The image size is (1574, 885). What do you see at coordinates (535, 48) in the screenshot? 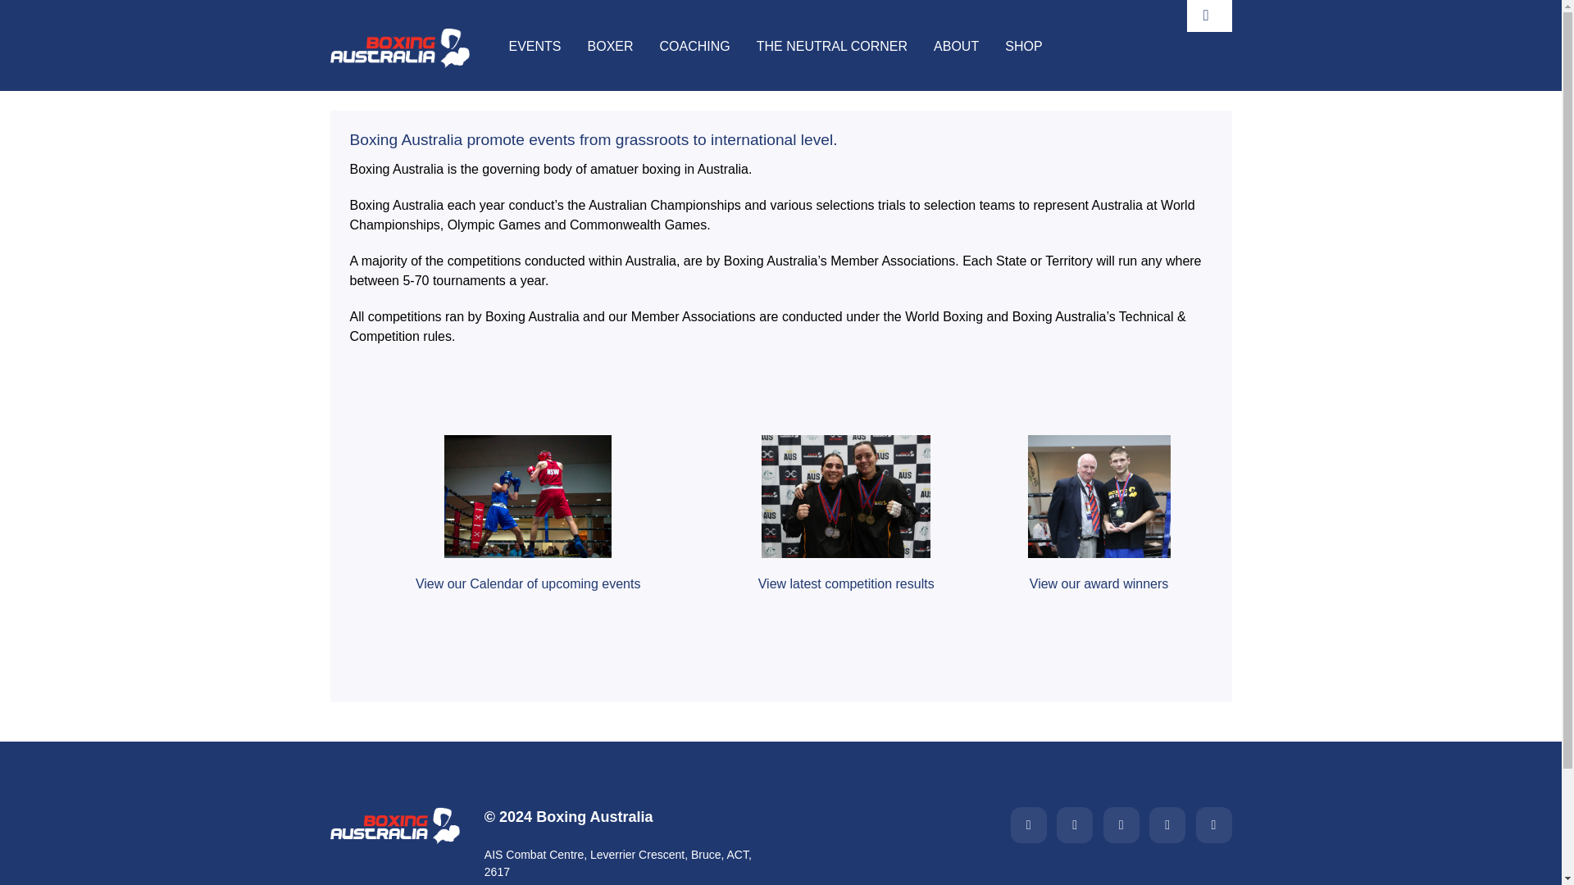
I see `EVENTS` at bounding box center [535, 48].